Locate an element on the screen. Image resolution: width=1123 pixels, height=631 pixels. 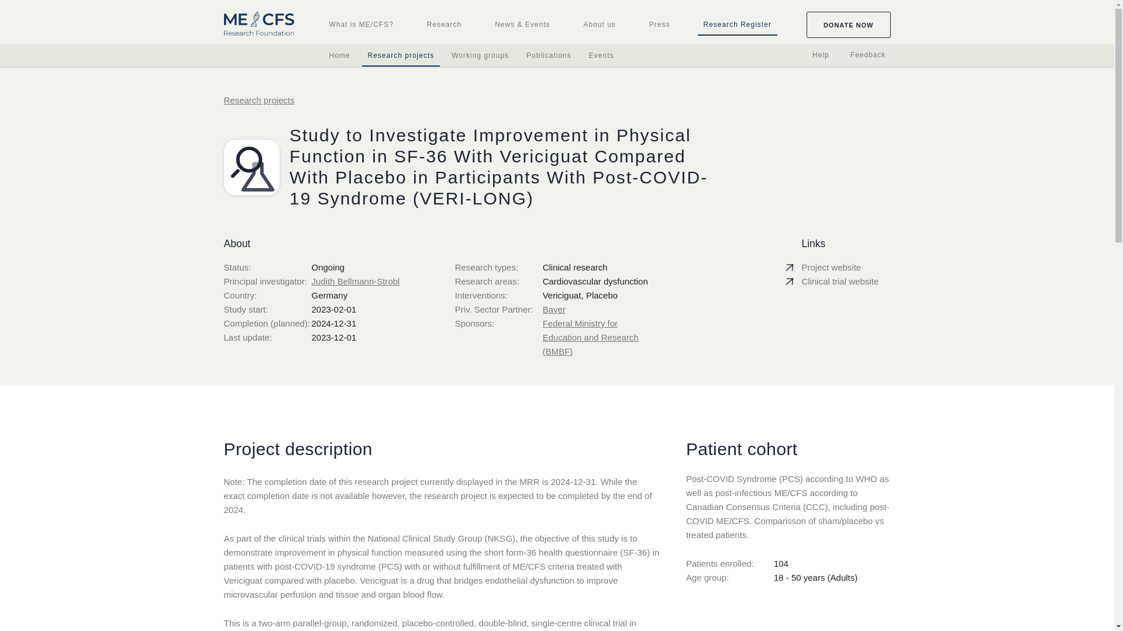
DONATE NOW is located at coordinates (848, 25).